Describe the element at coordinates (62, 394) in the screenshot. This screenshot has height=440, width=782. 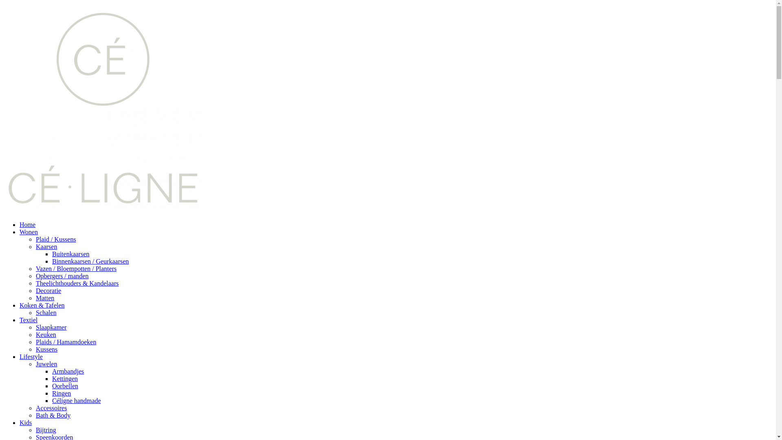
I see `Ringen` at that location.